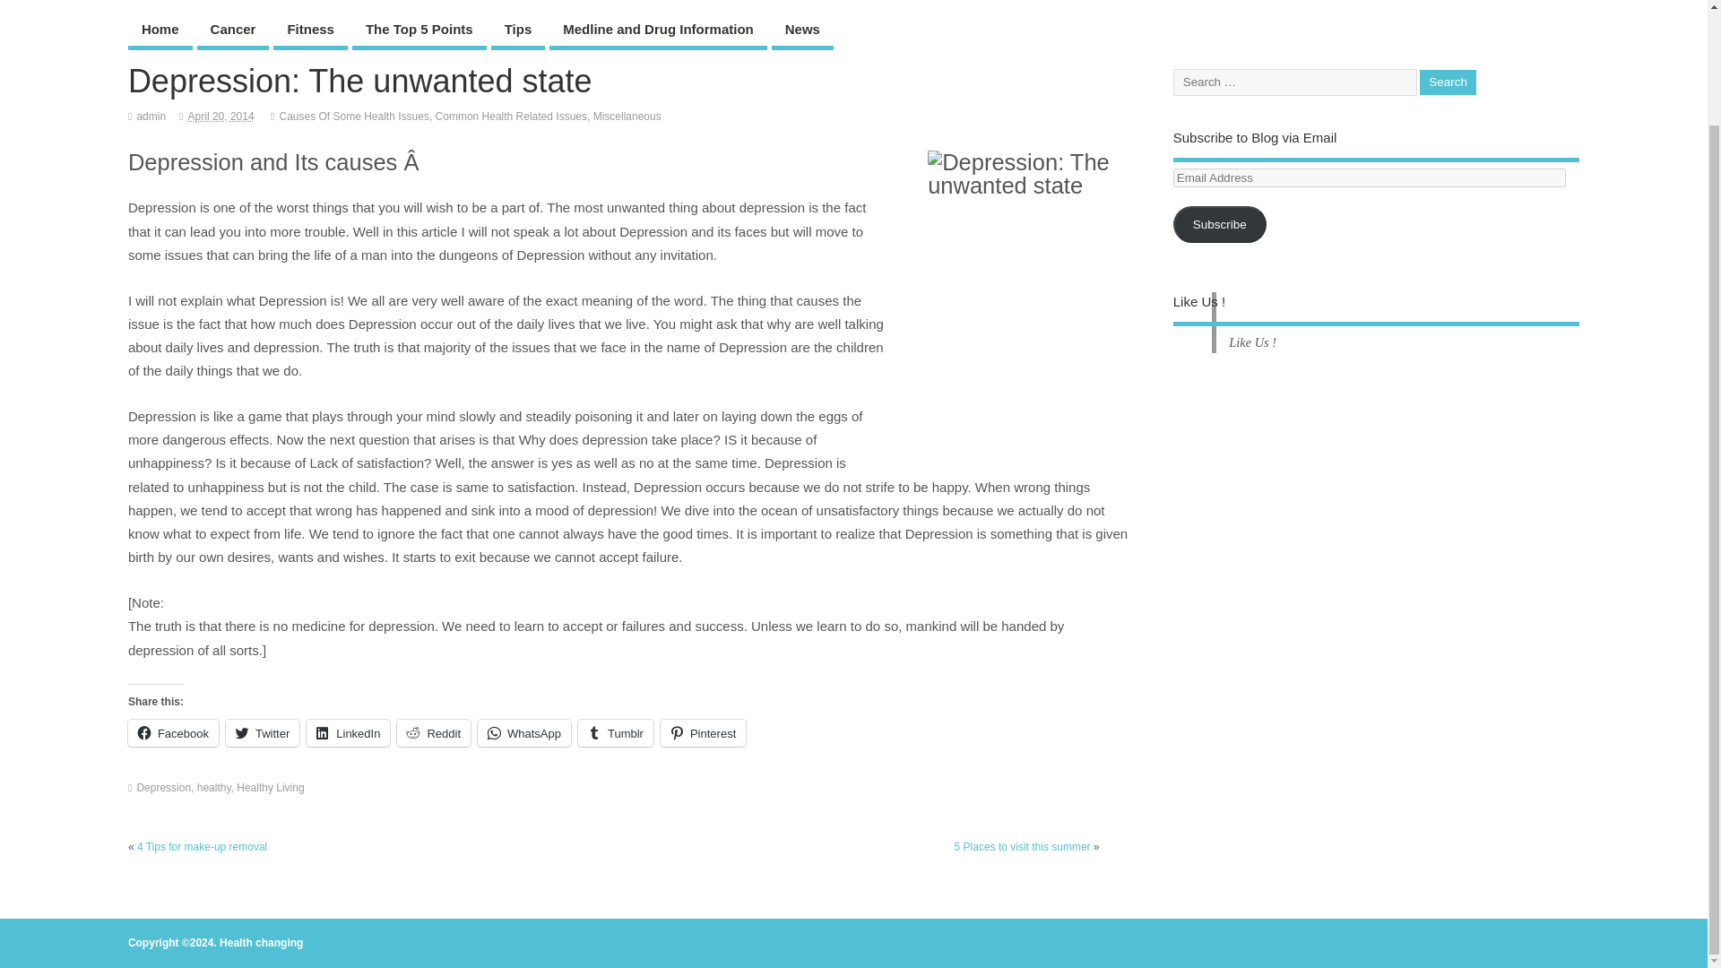 The height and width of the screenshot is (968, 1721). Describe the element at coordinates (310, 30) in the screenshot. I see `Fitness` at that location.